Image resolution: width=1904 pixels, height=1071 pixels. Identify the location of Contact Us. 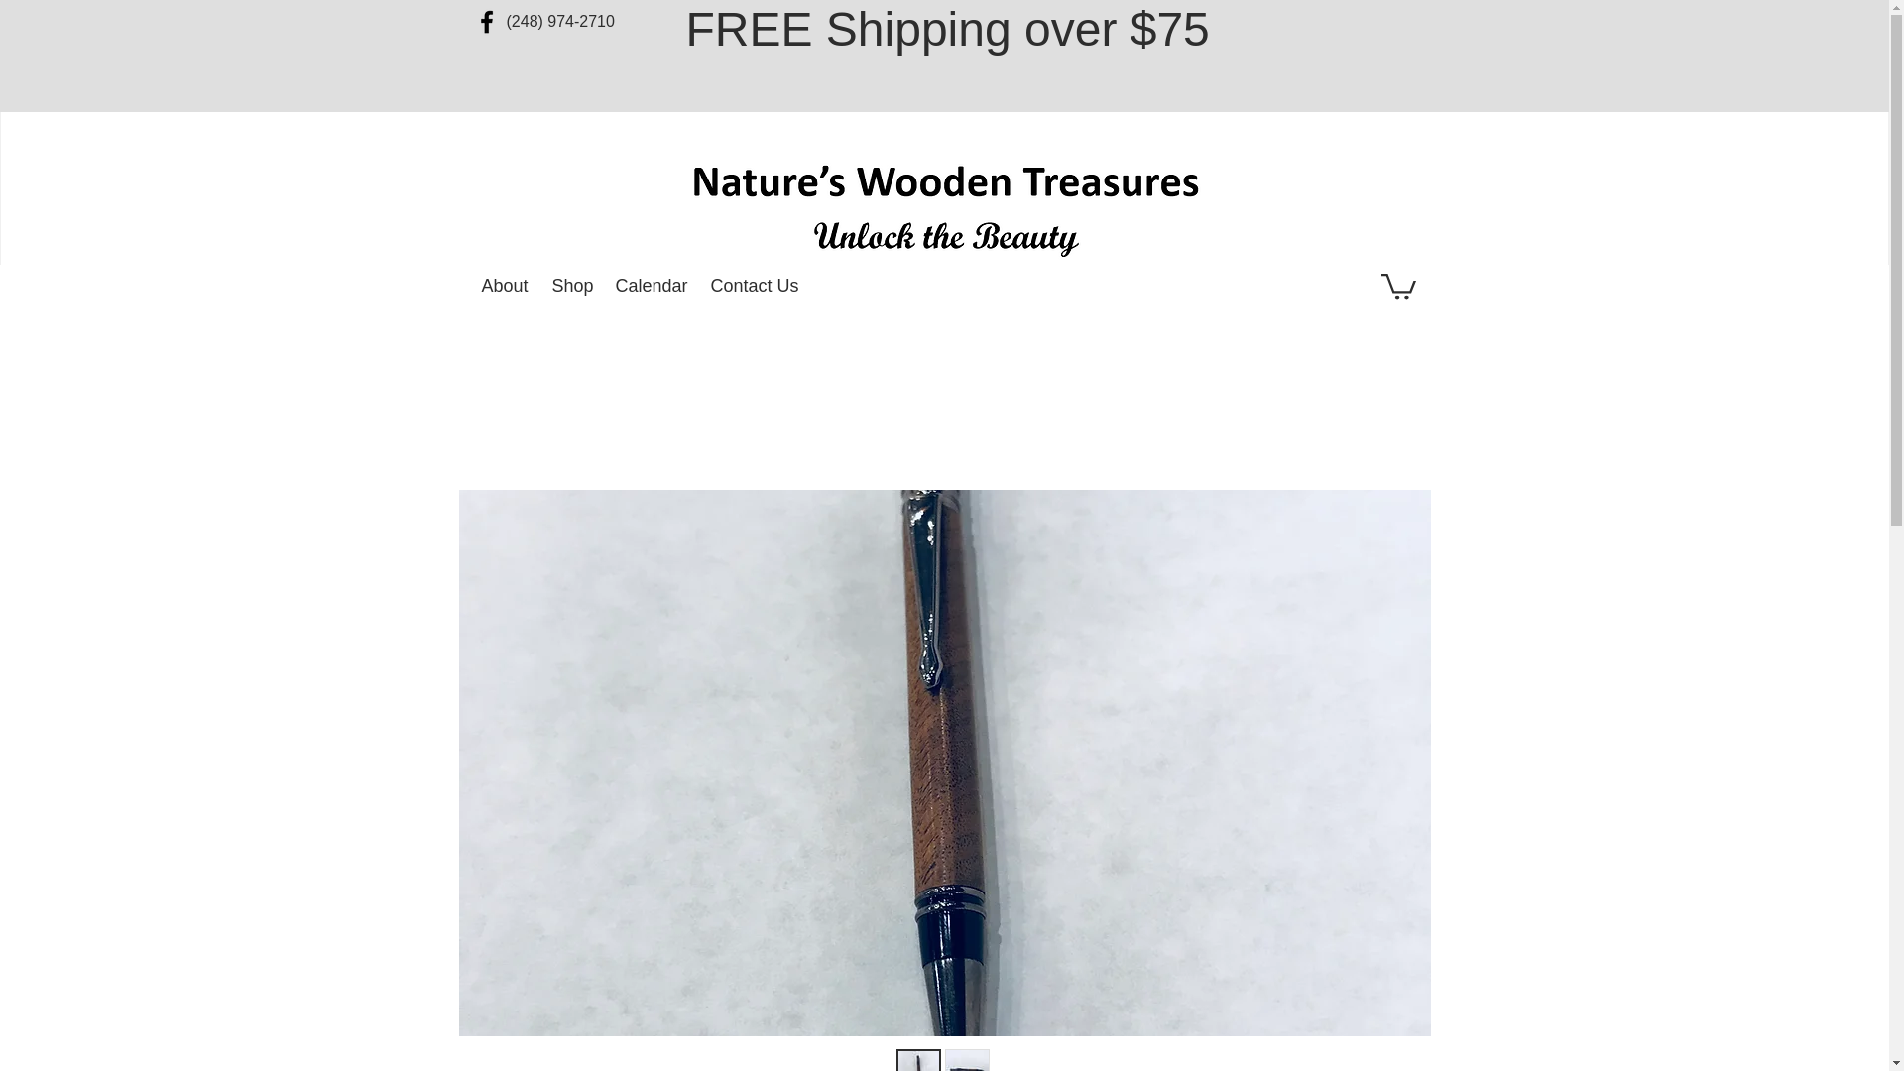
(756, 286).